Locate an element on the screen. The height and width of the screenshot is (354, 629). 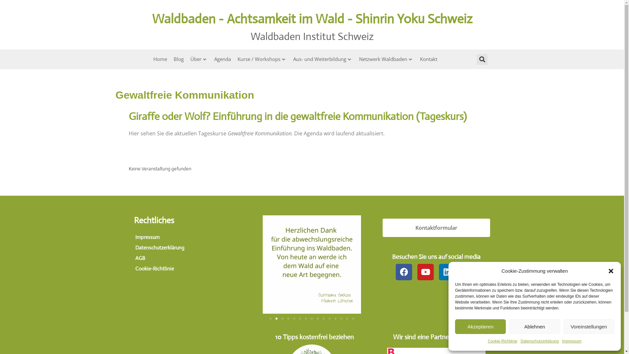
Impressum is located at coordinates (187, 237).